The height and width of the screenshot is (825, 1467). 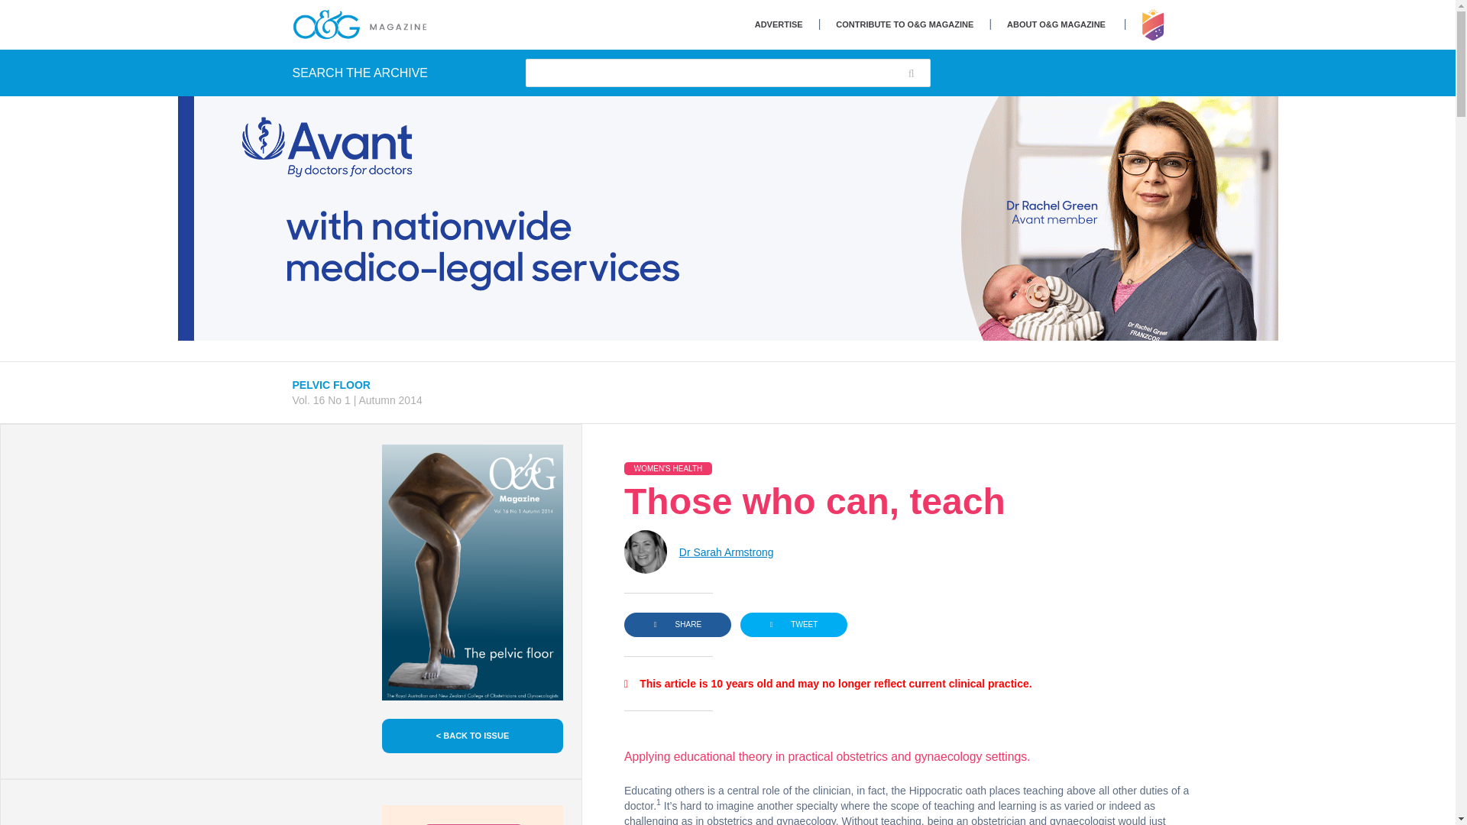 What do you see at coordinates (726, 552) in the screenshot?
I see `Dr Sarah Armstrong` at bounding box center [726, 552].